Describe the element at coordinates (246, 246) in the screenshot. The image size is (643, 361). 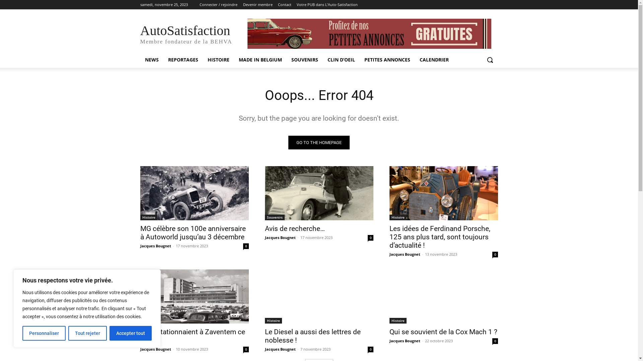
I see `0` at that location.